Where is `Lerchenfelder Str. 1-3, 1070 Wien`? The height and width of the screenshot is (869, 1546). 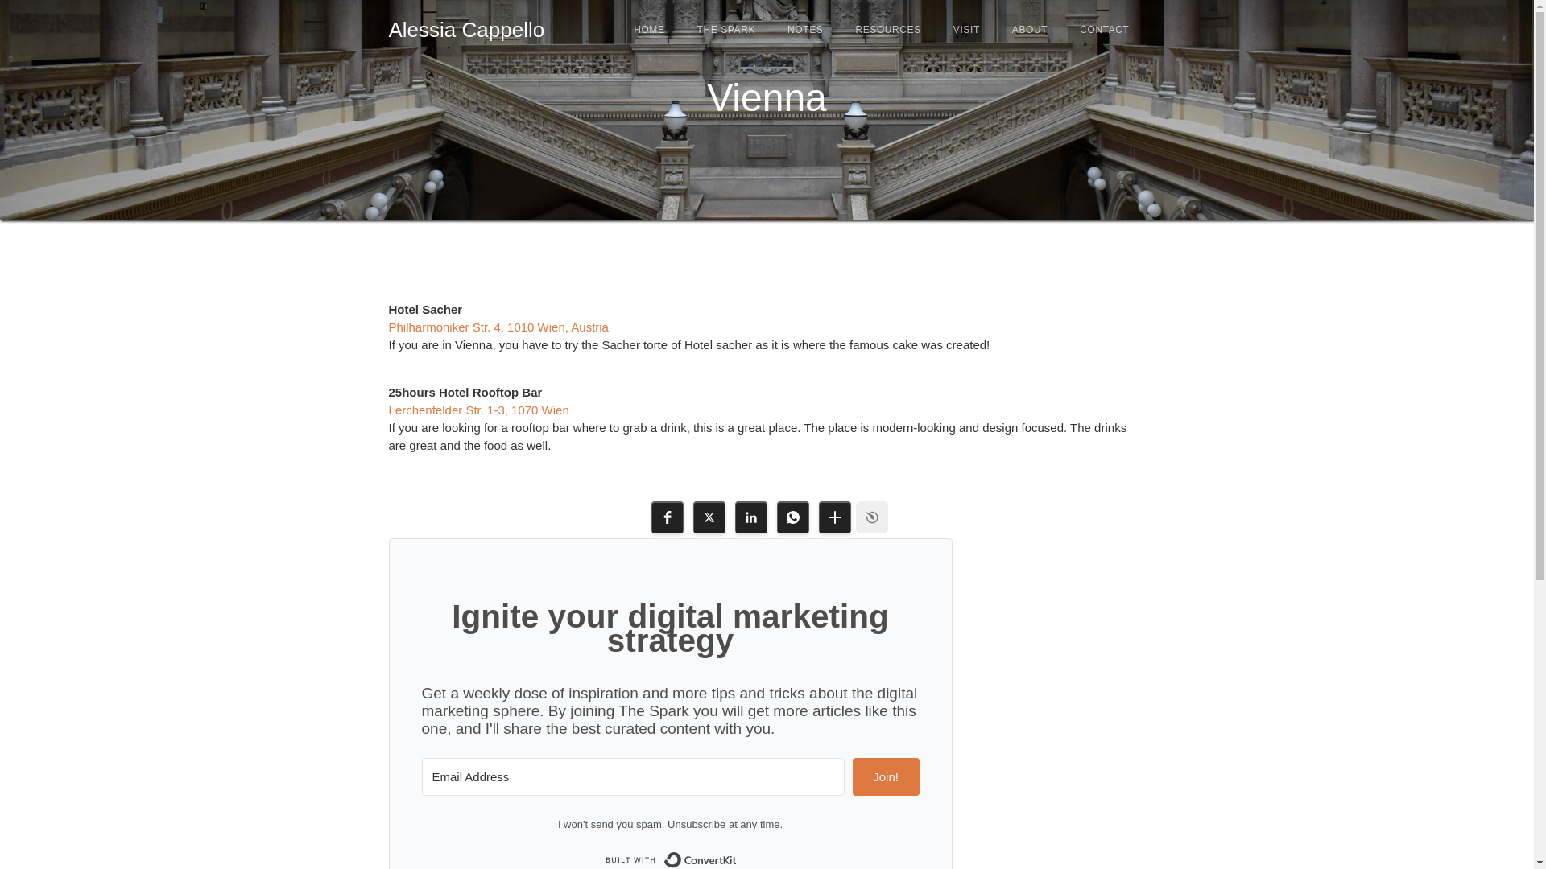 Lerchenfelder Str. 1-3, 1070 Wien is located at coordinates (478, 410).